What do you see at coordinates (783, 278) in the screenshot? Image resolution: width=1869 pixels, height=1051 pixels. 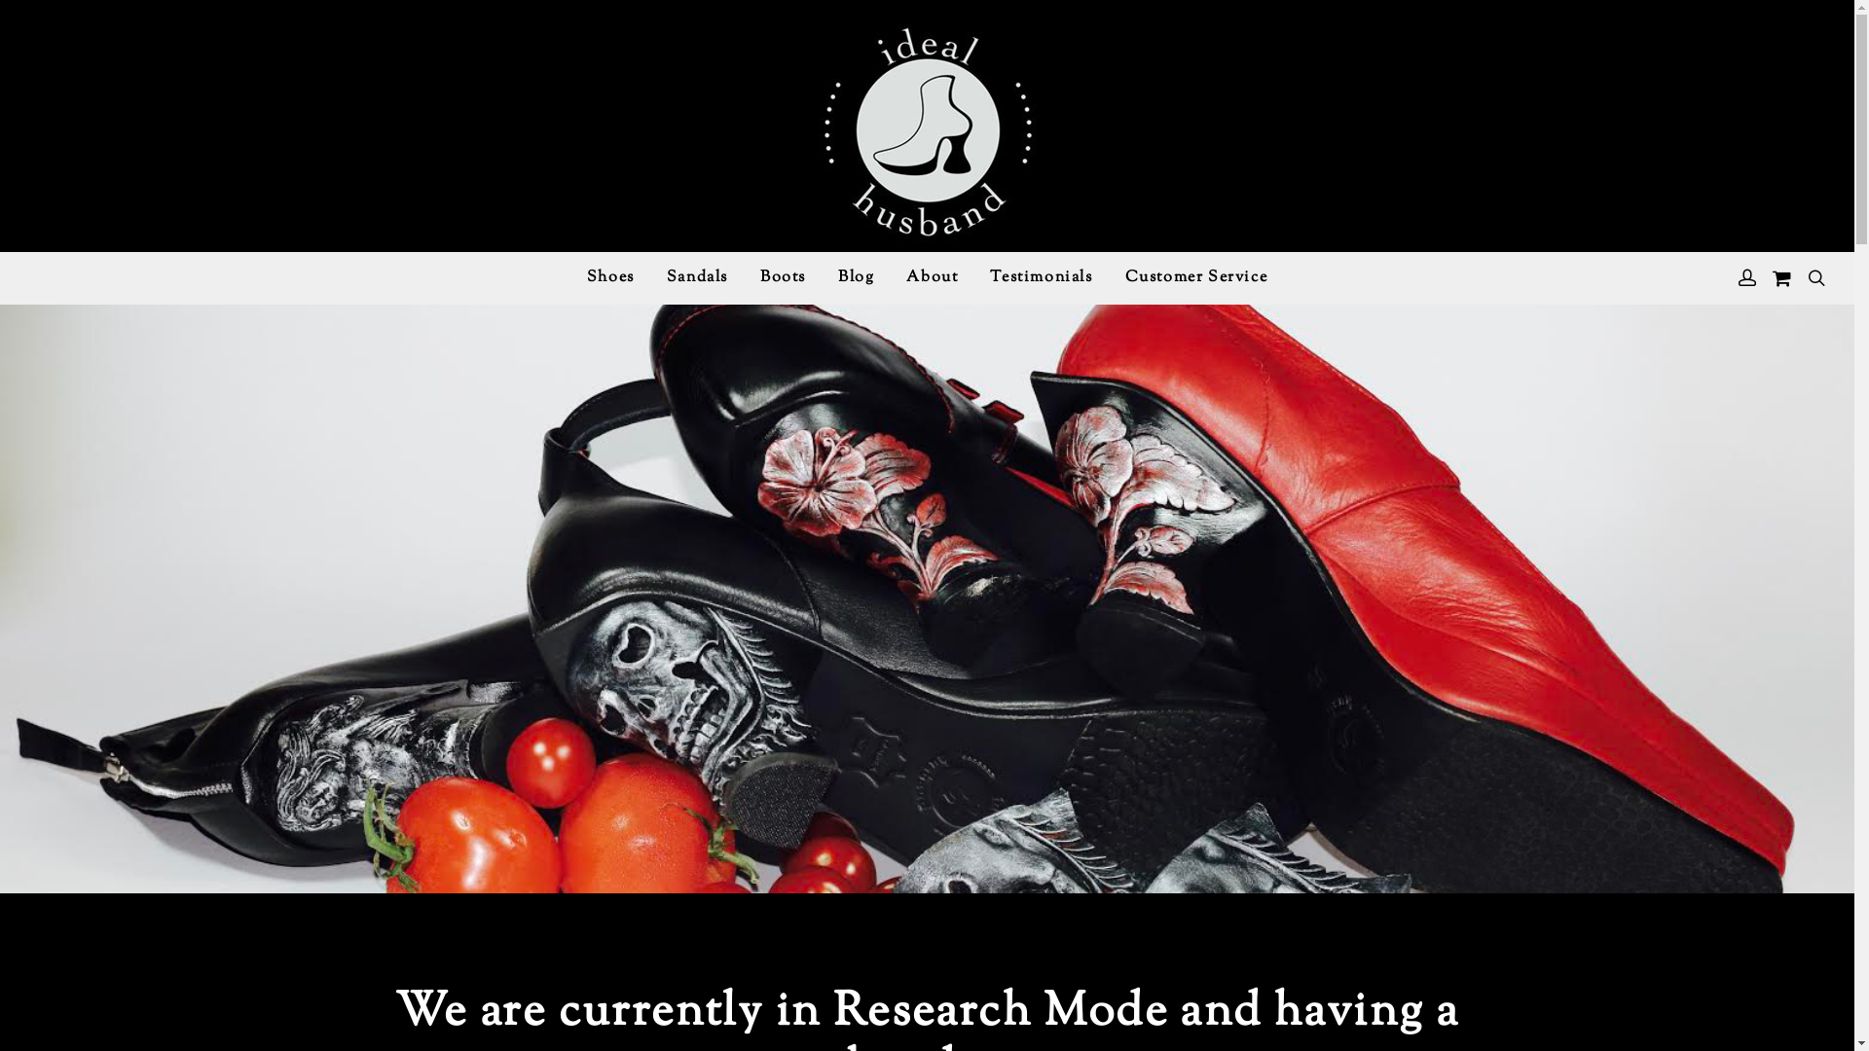 I see `Boots` at bounding box center [783, 278].